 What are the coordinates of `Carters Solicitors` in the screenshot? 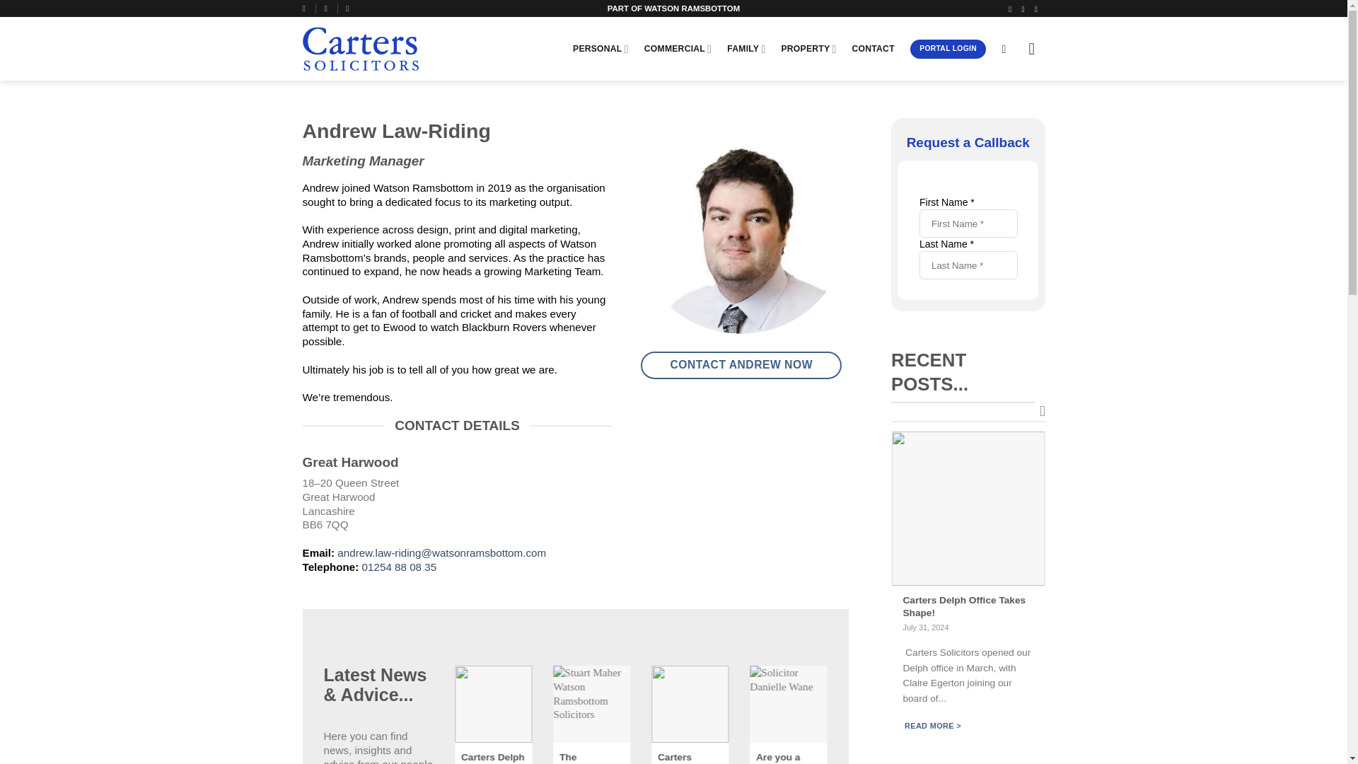 It's located at (423, 48).